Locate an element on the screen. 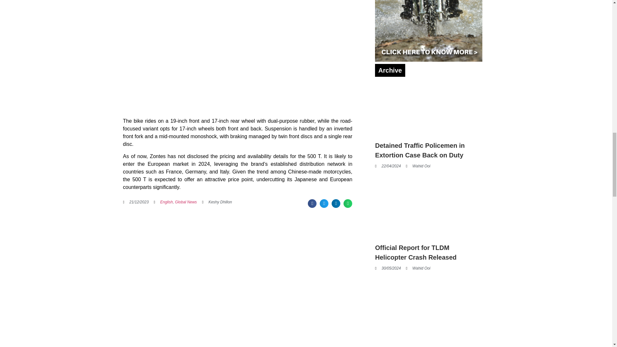 This screenshot has height=347, width=617. English is located at coordinates (166, 202).